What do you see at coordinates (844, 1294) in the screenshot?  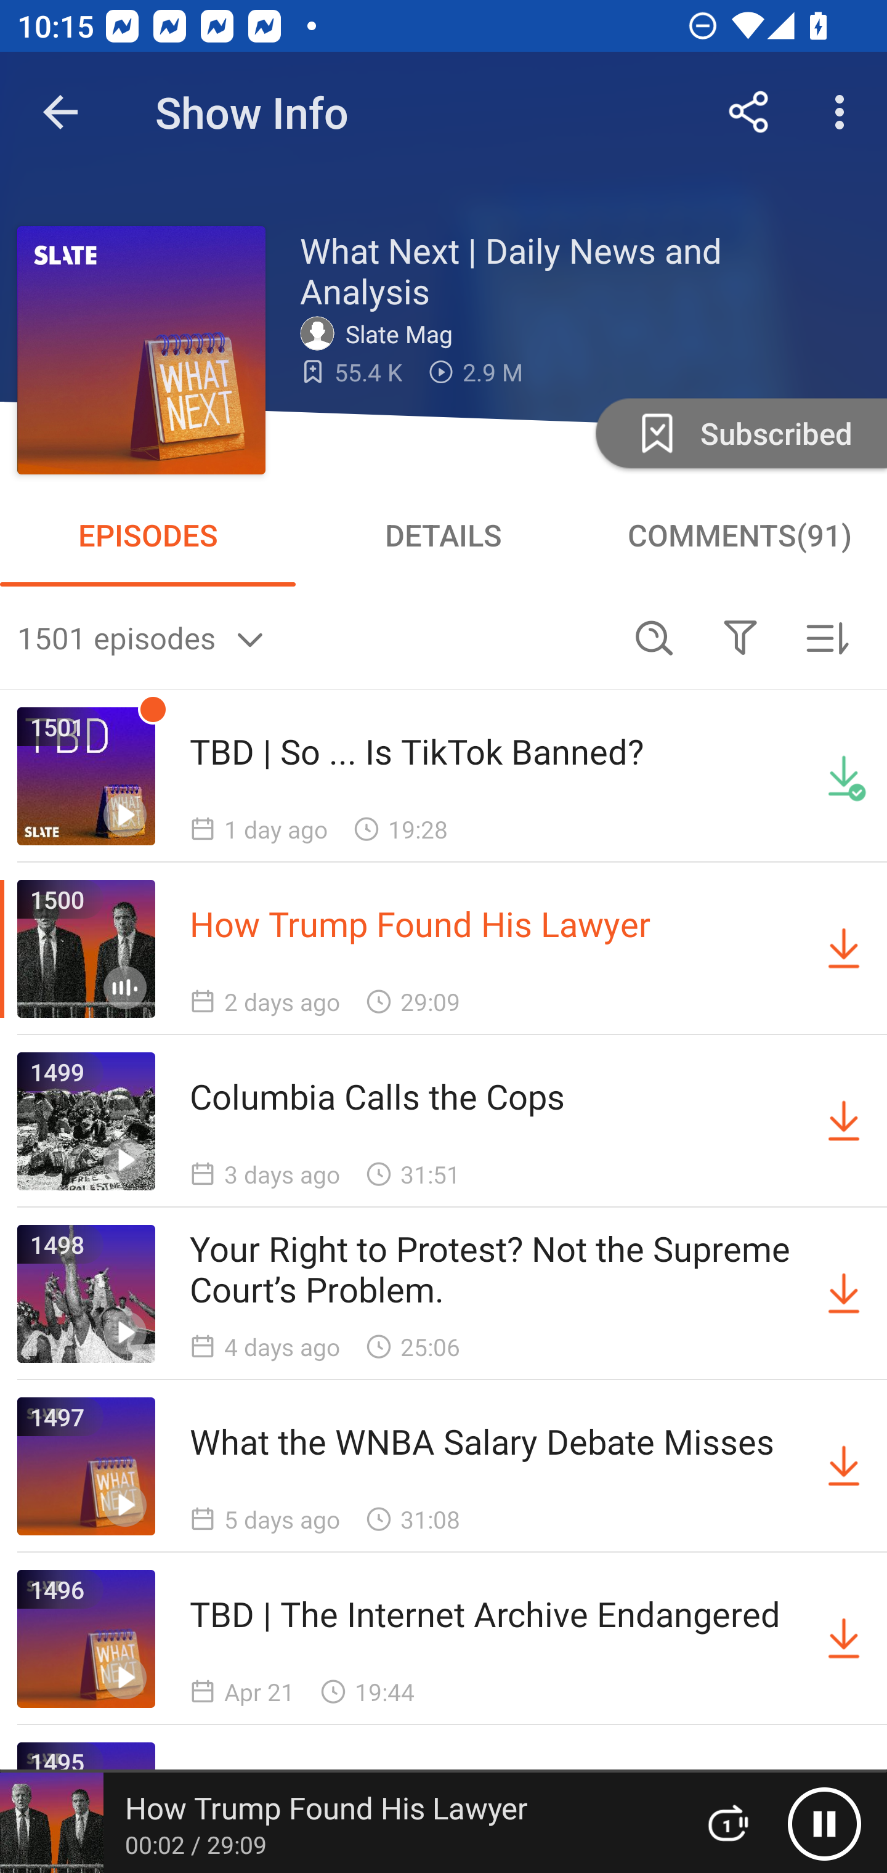 I see `Download` at bounding box center [844, 1294].